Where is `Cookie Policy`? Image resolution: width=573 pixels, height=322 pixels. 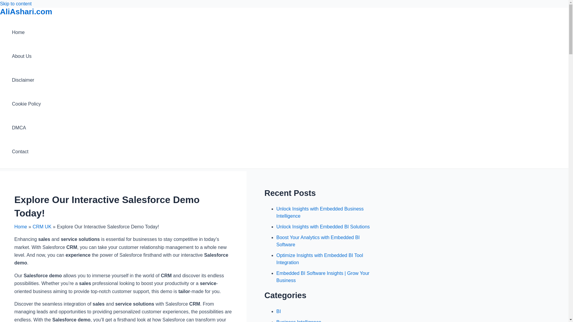 Cookie Policy is located at coordinates (26, 104).